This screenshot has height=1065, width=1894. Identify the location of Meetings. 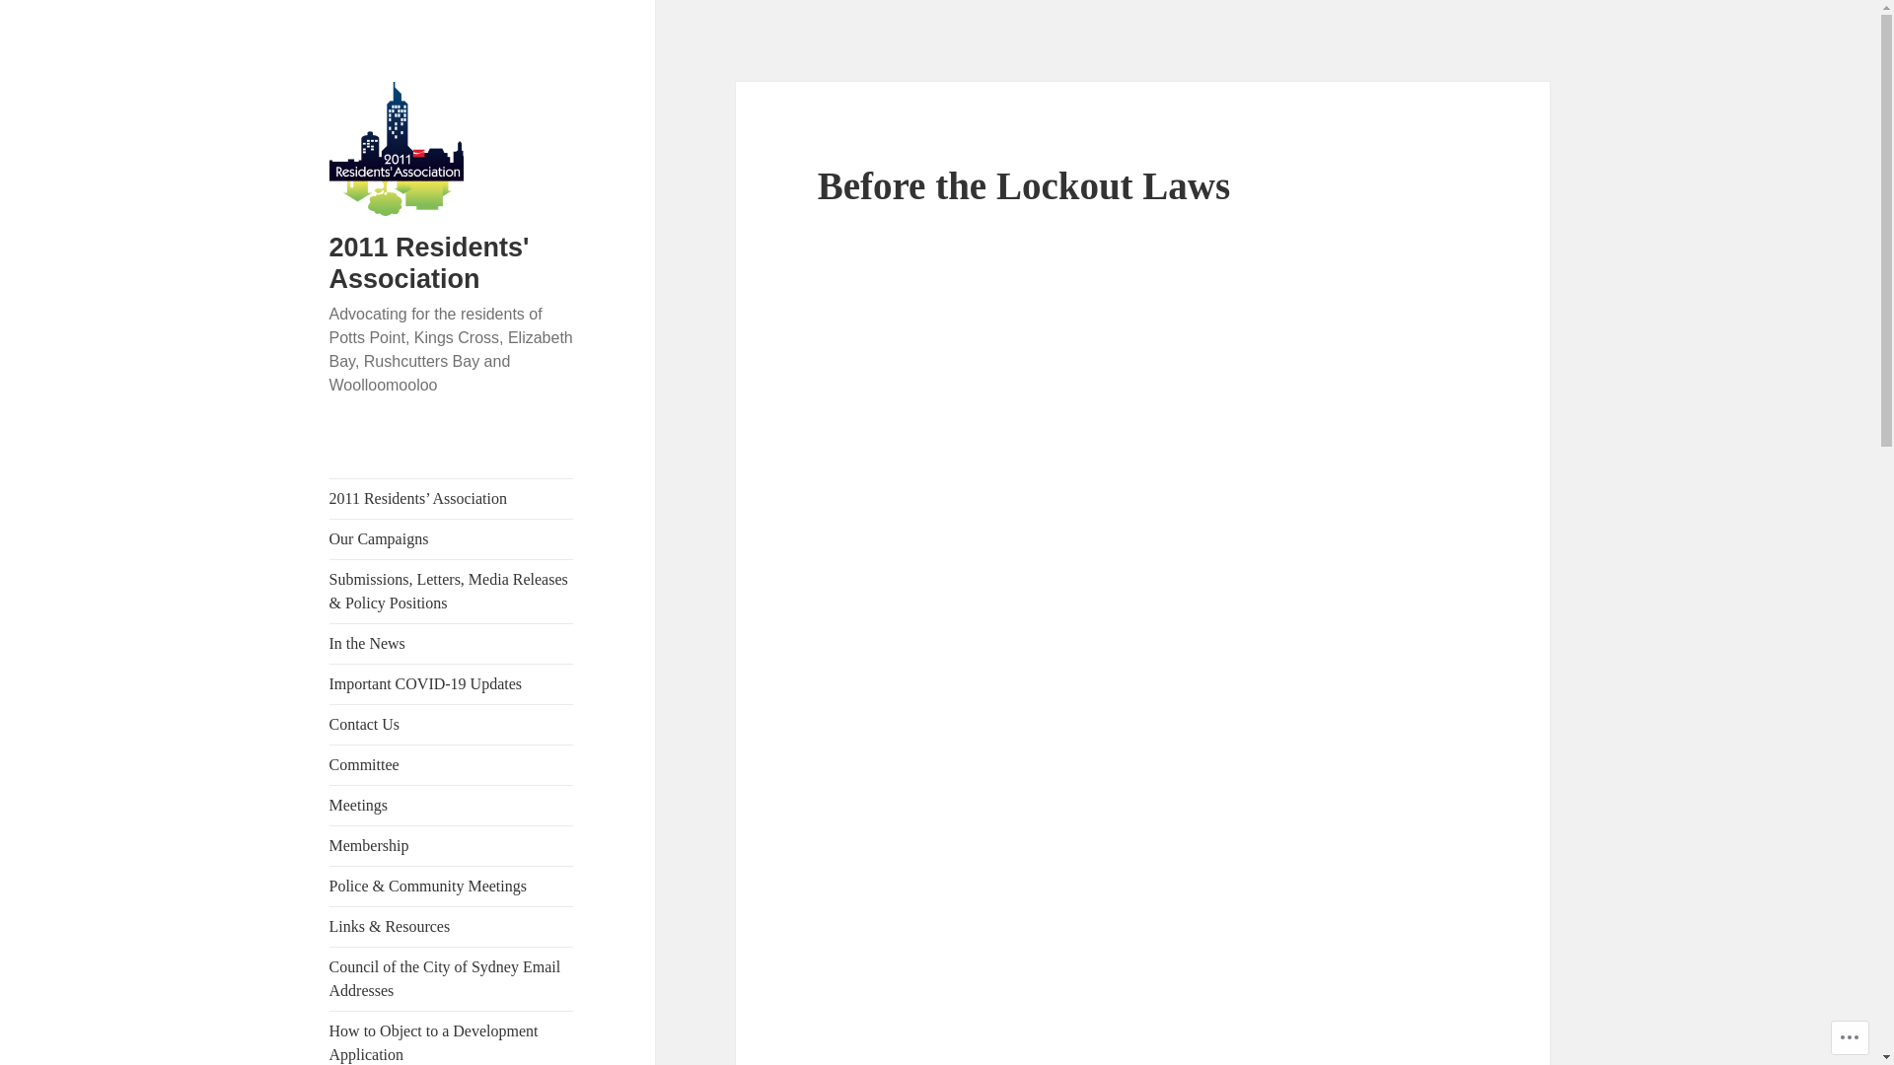
(452, 806).